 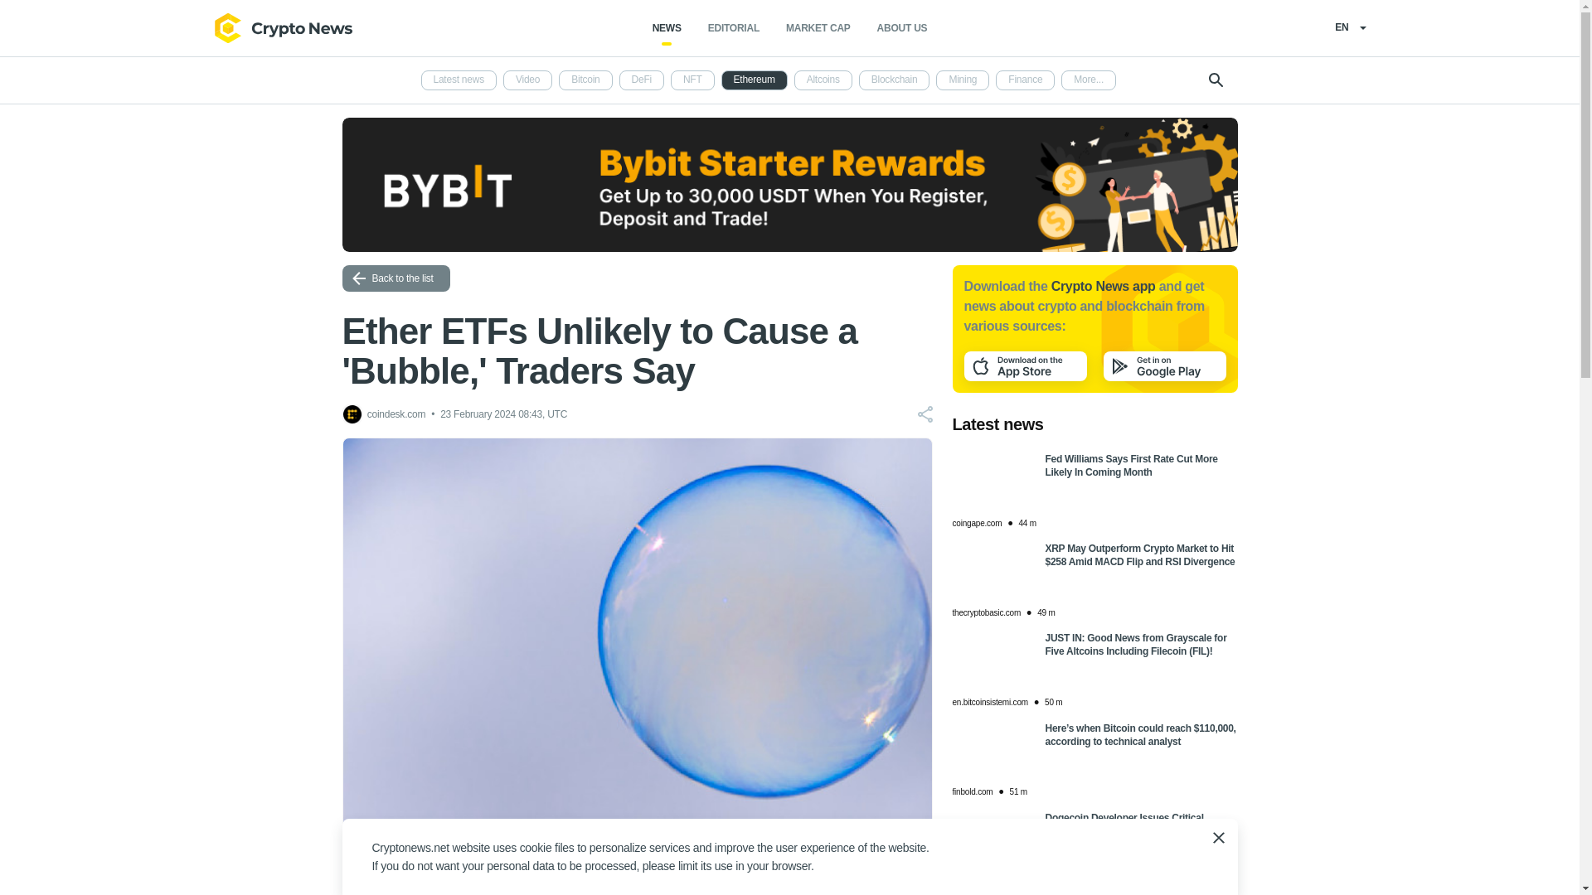 I want to click on Latest news, so click(x=459, y=80).